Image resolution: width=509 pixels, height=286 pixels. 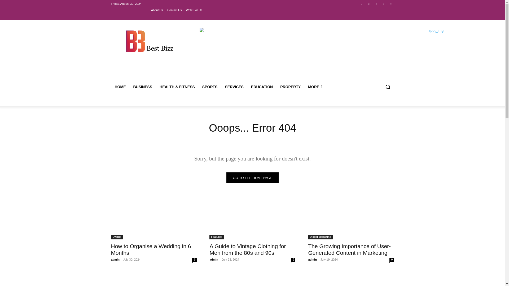 What do you see at coordinates (252, 218) in the screenshot?
I see `A Guide to Vintage Clothing for Men from the 80s and 90s` at bounding box center [252, 218].